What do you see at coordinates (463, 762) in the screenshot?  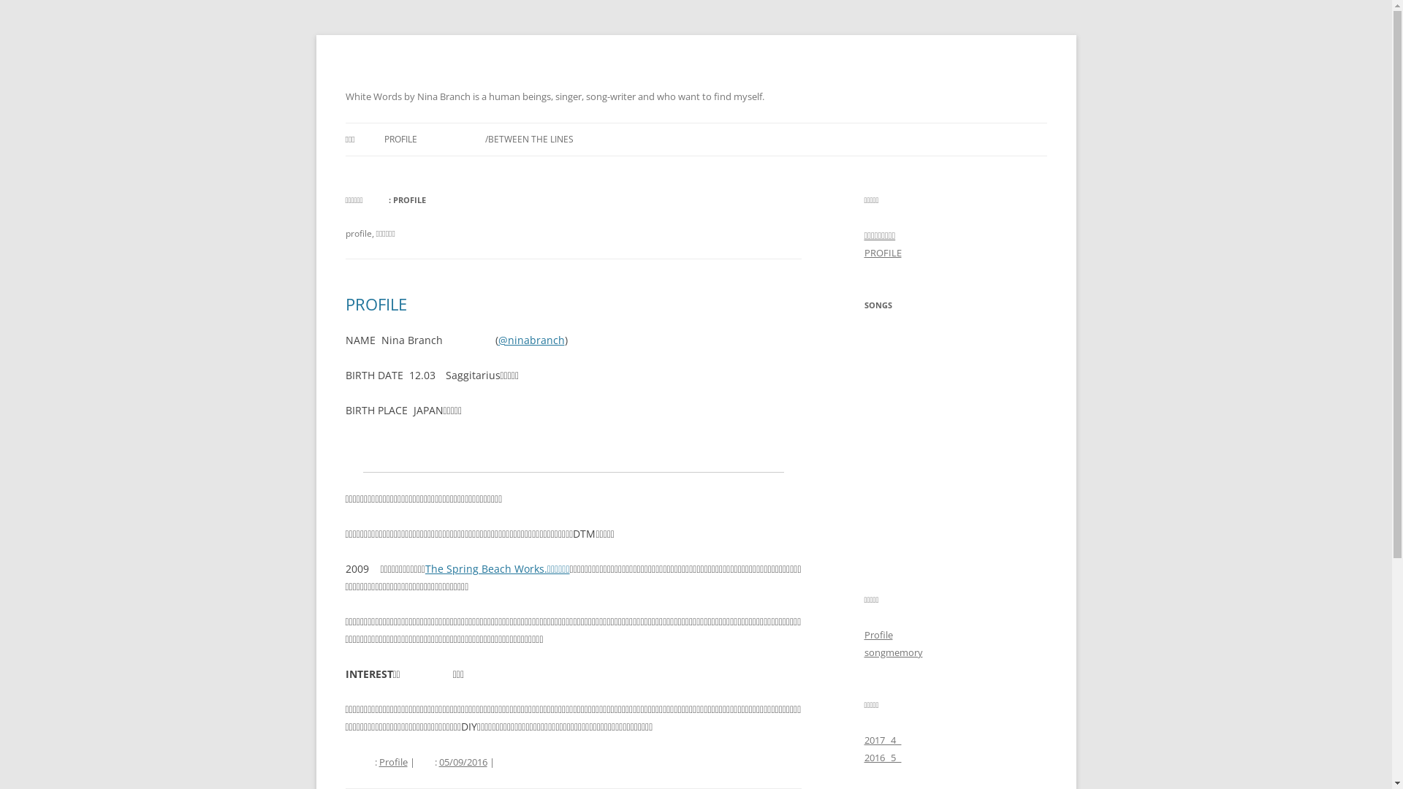 I see `05/09/2016` at bounding box center [463, 762].